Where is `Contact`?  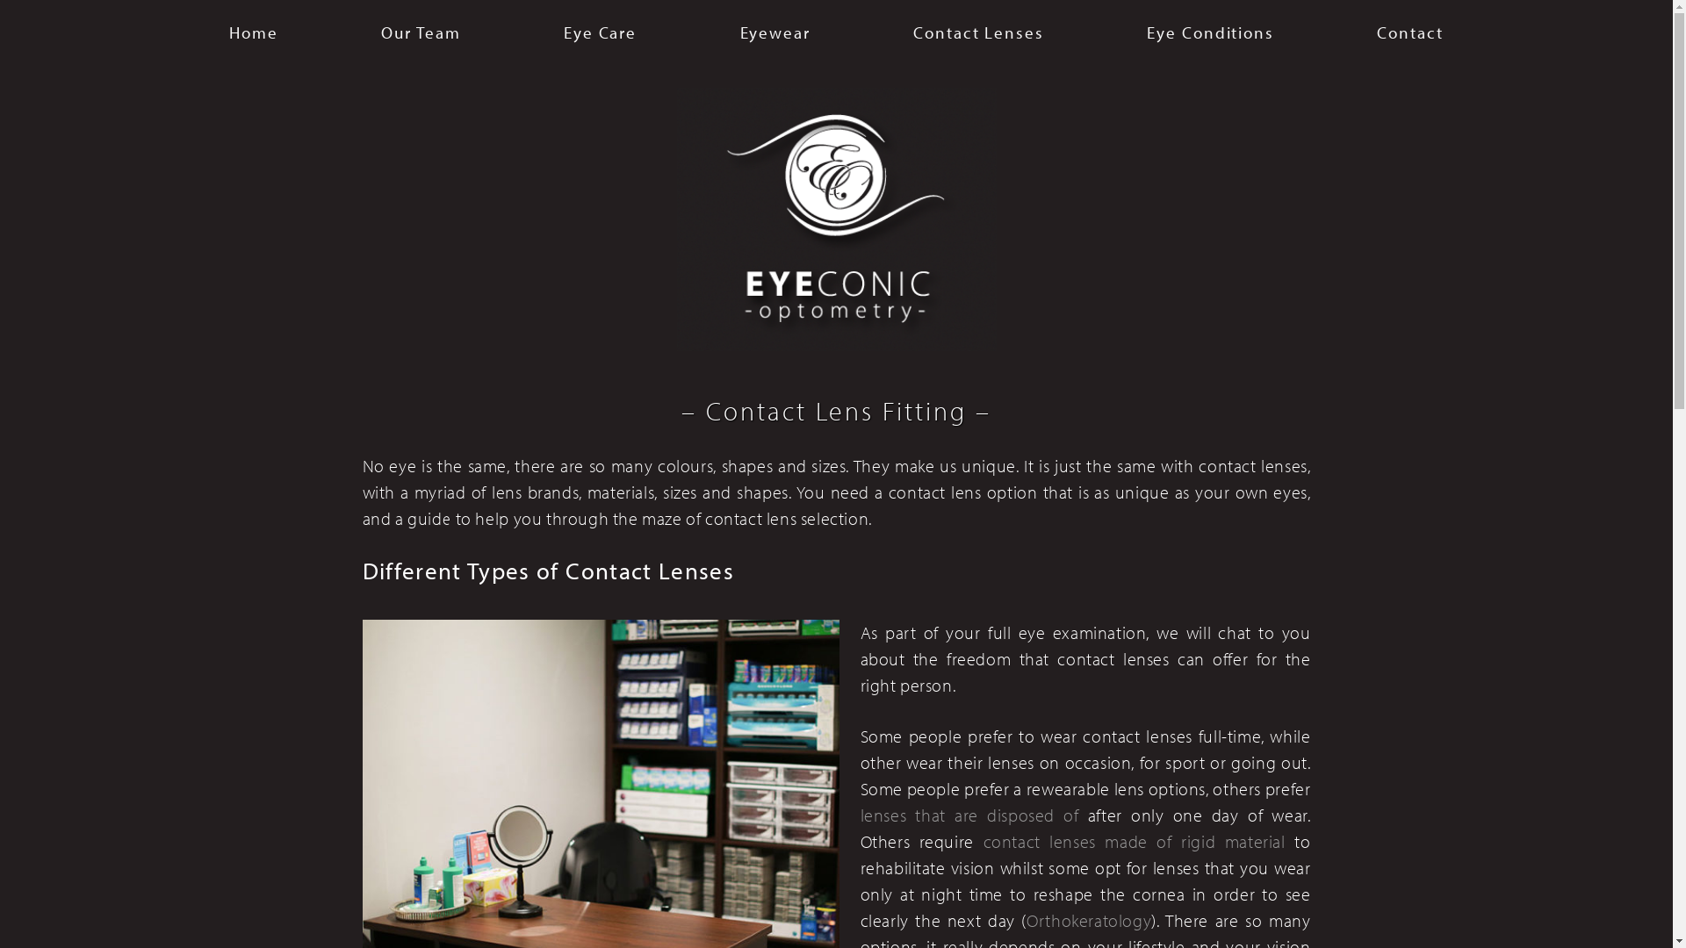 Contact is located at coordinates (1410, 32).